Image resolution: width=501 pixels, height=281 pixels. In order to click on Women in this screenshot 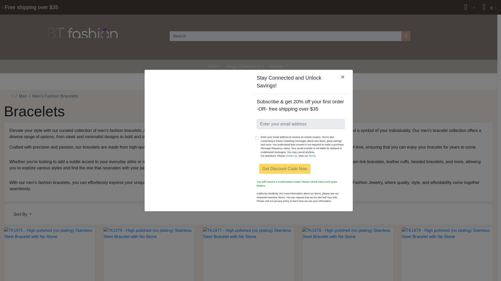, I will do `click(278, 66)`.